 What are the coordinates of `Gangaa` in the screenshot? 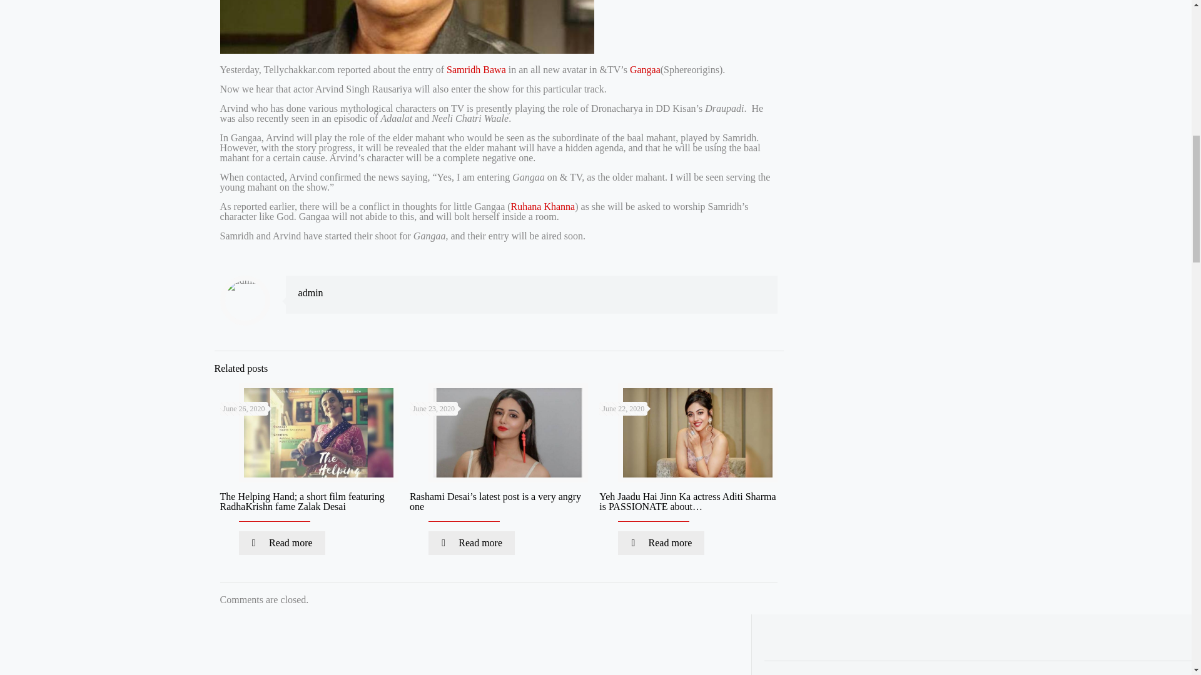 It's located at (645, 69).